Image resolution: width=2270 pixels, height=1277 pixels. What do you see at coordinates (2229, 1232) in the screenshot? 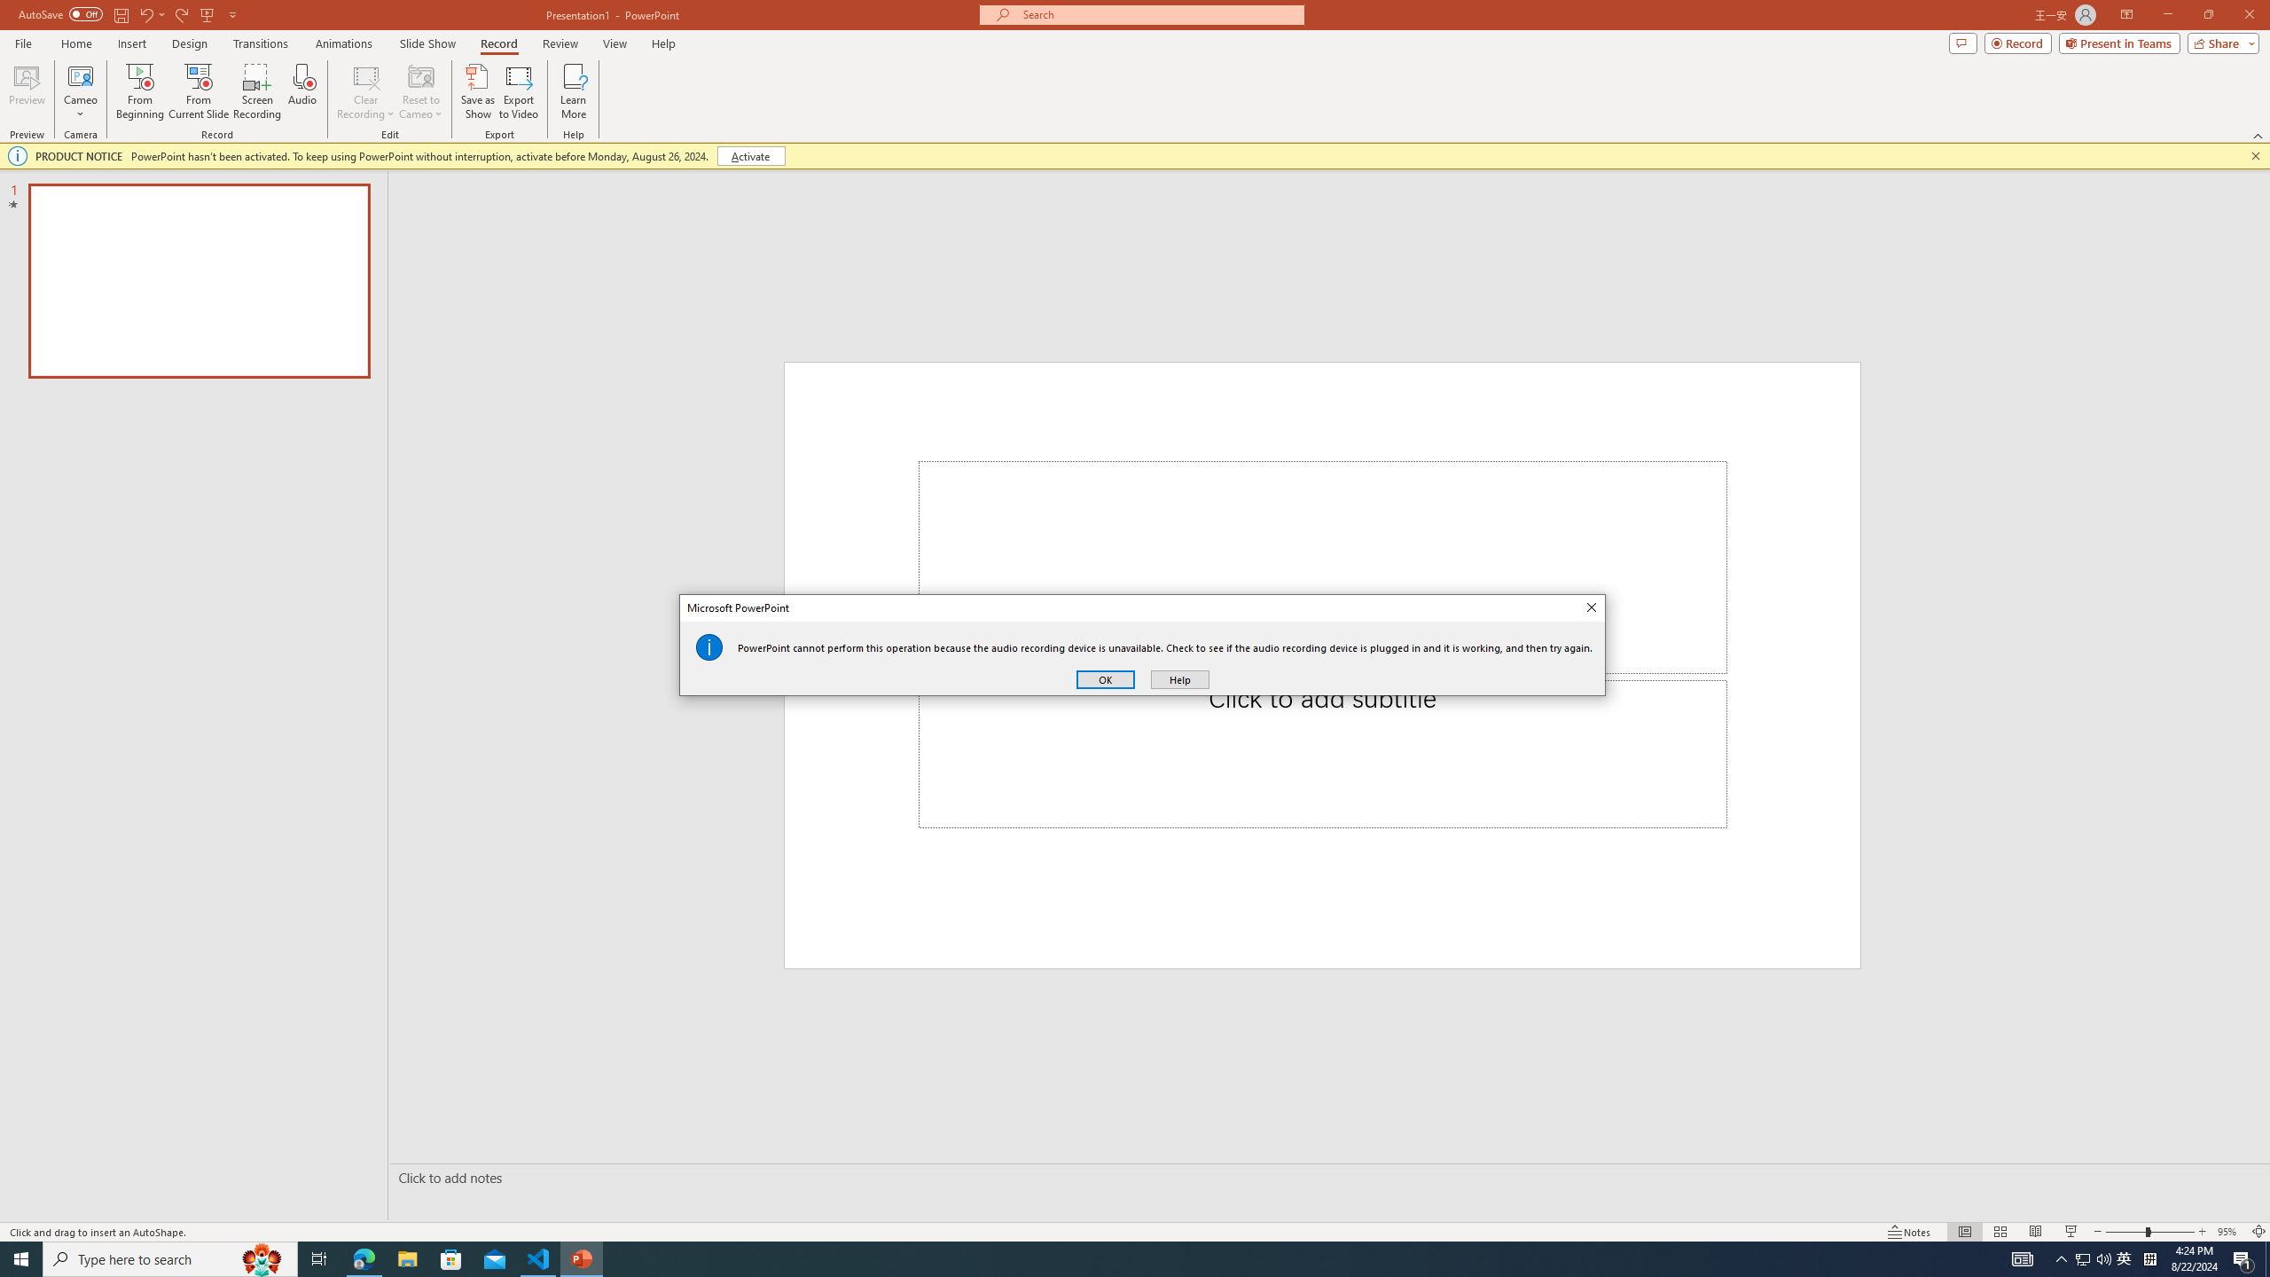
I see `Zoom 95%` at bounding box center [2229, 1232].